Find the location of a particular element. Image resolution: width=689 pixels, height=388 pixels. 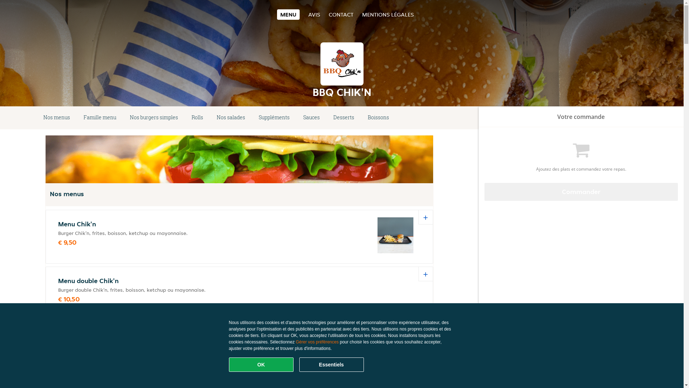

Commander is located at coordinates (581, 192).